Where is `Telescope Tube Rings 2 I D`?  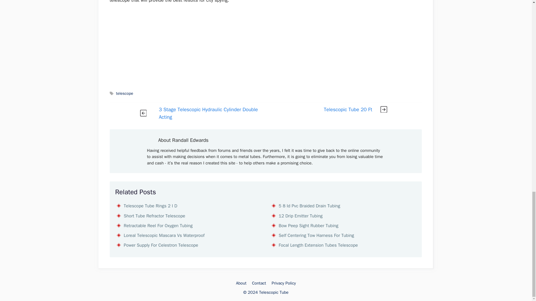
Telescope Tube Rings 2 I D is located at coordinates (150, 206).